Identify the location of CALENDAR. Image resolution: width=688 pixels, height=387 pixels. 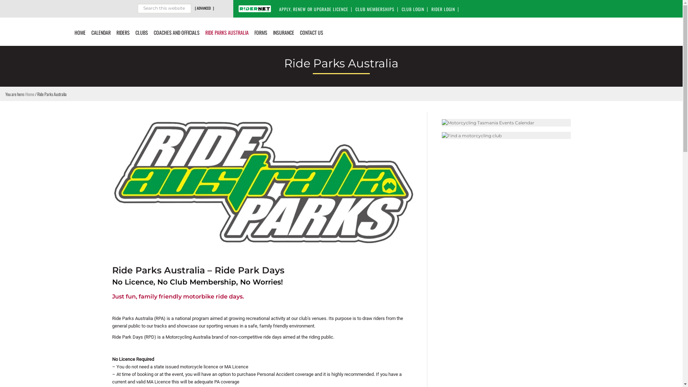
(101, 32).